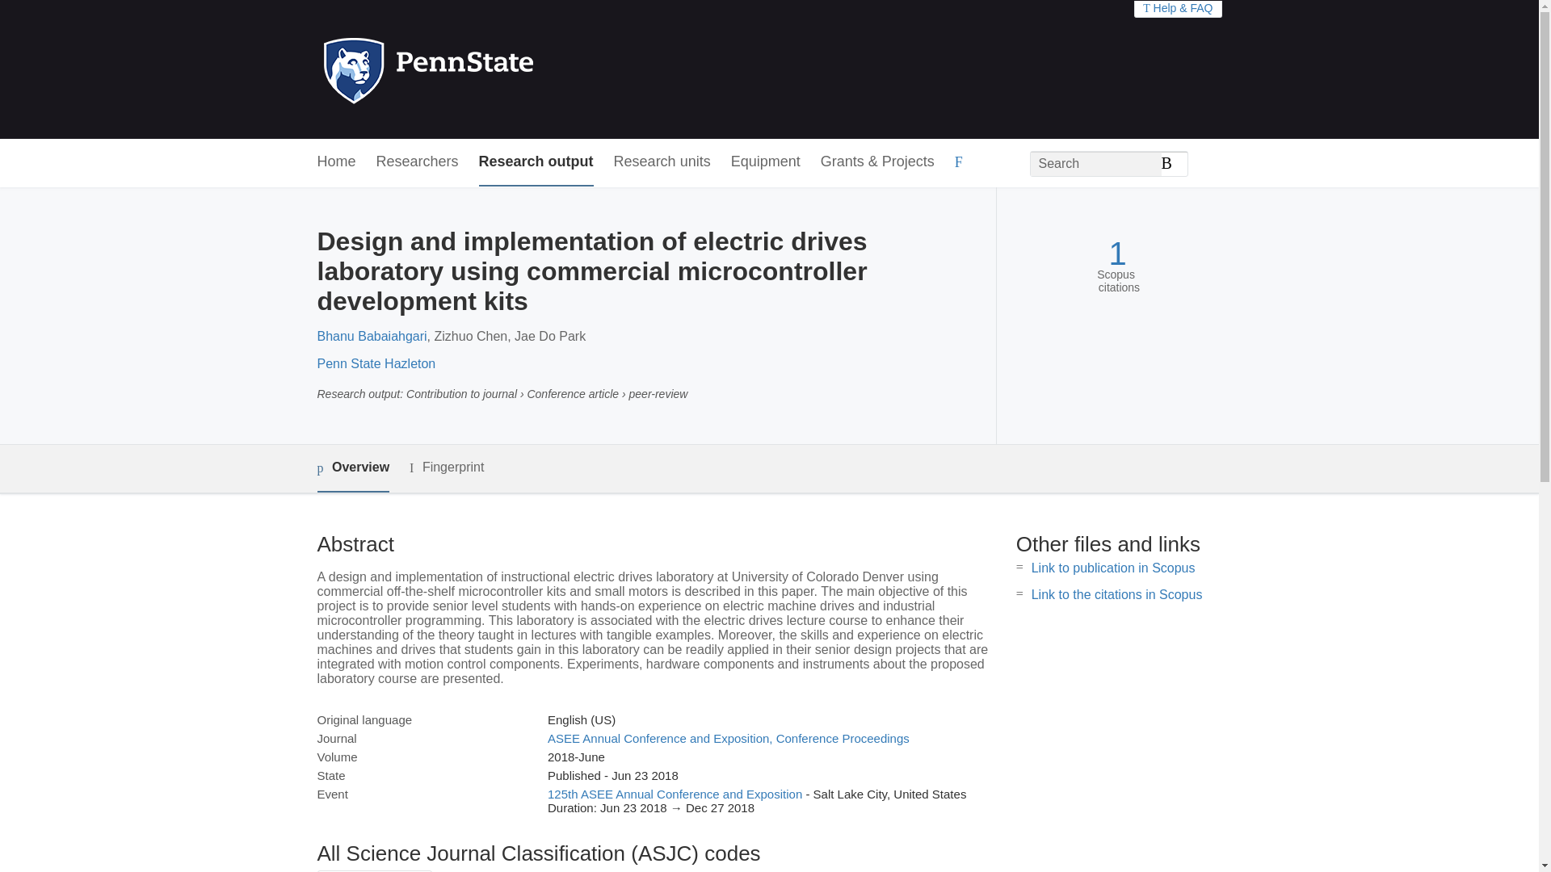 The image size is (1551, 872). What do you see at coordinates (372, 336) in the screenshot?
I see `Bhanu Babaiahgari` at bounding box center [372, 336].